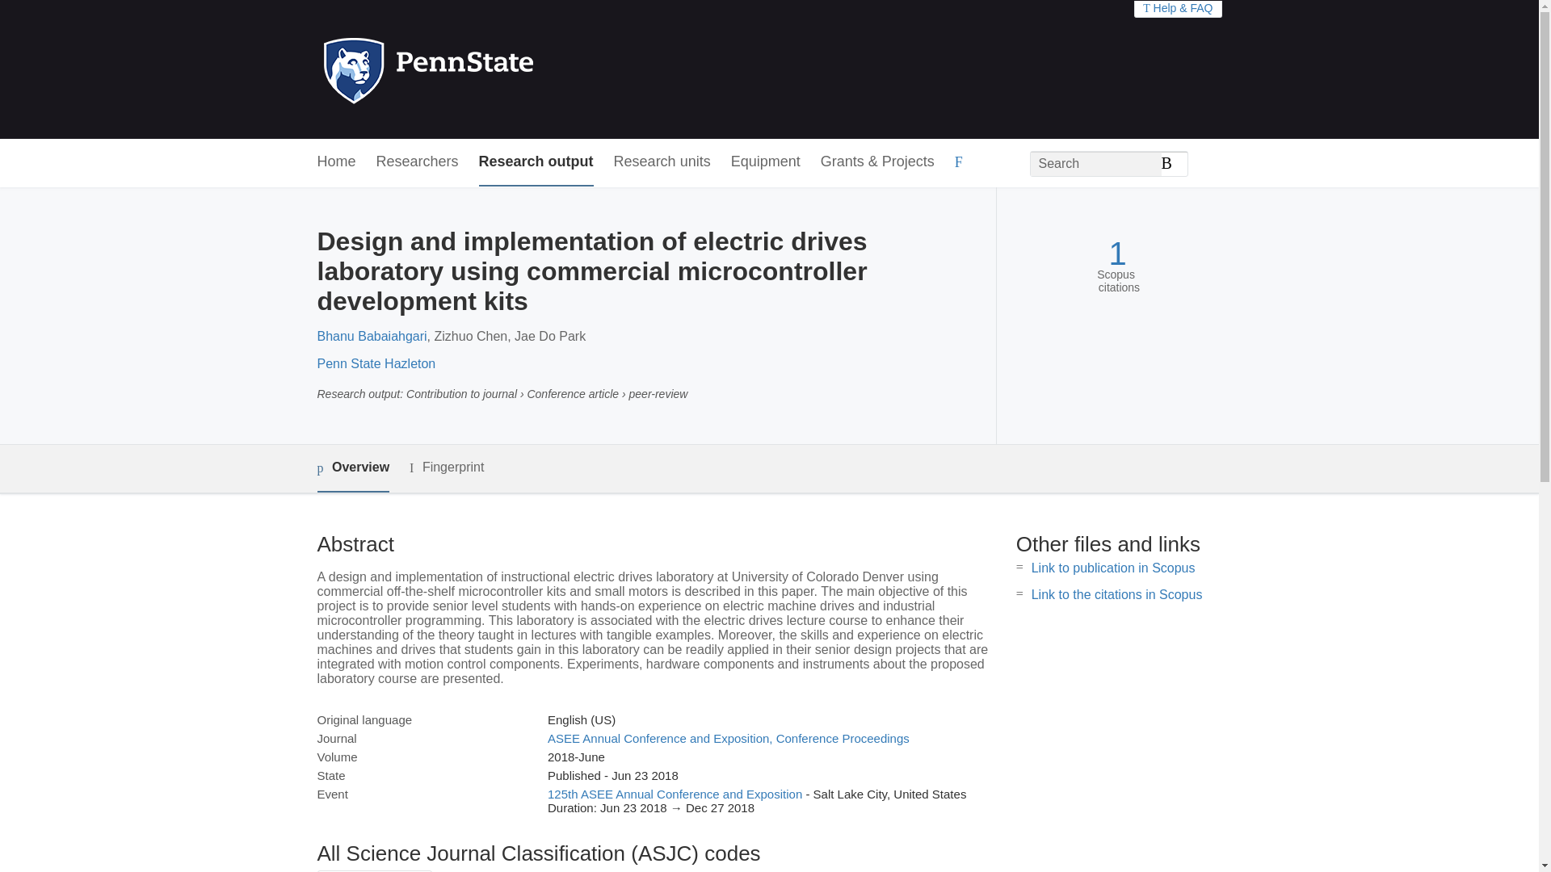 The image size is (1551, 872). What do you see at coordinates (372, 336) in the screenshot?
I see `Bhanu Babaiahgari` at bounding box center [372, 336].